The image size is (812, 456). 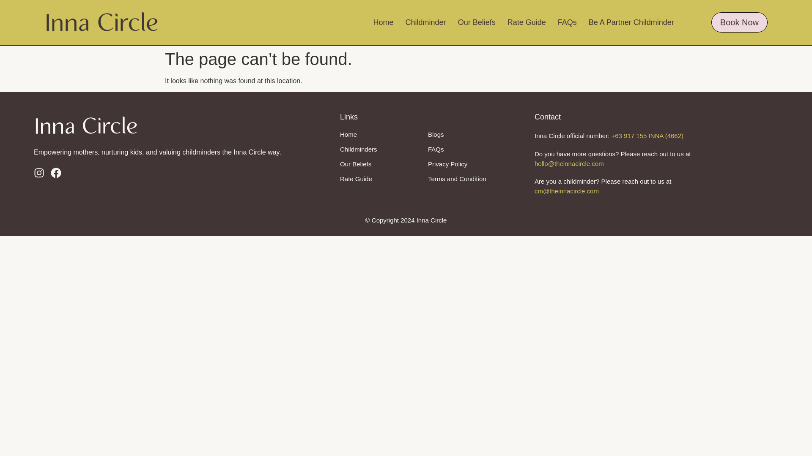 What do you see at coordinates (359, 149) in the screenshot?
I see `Childminders` at bounding box center [359, 149].